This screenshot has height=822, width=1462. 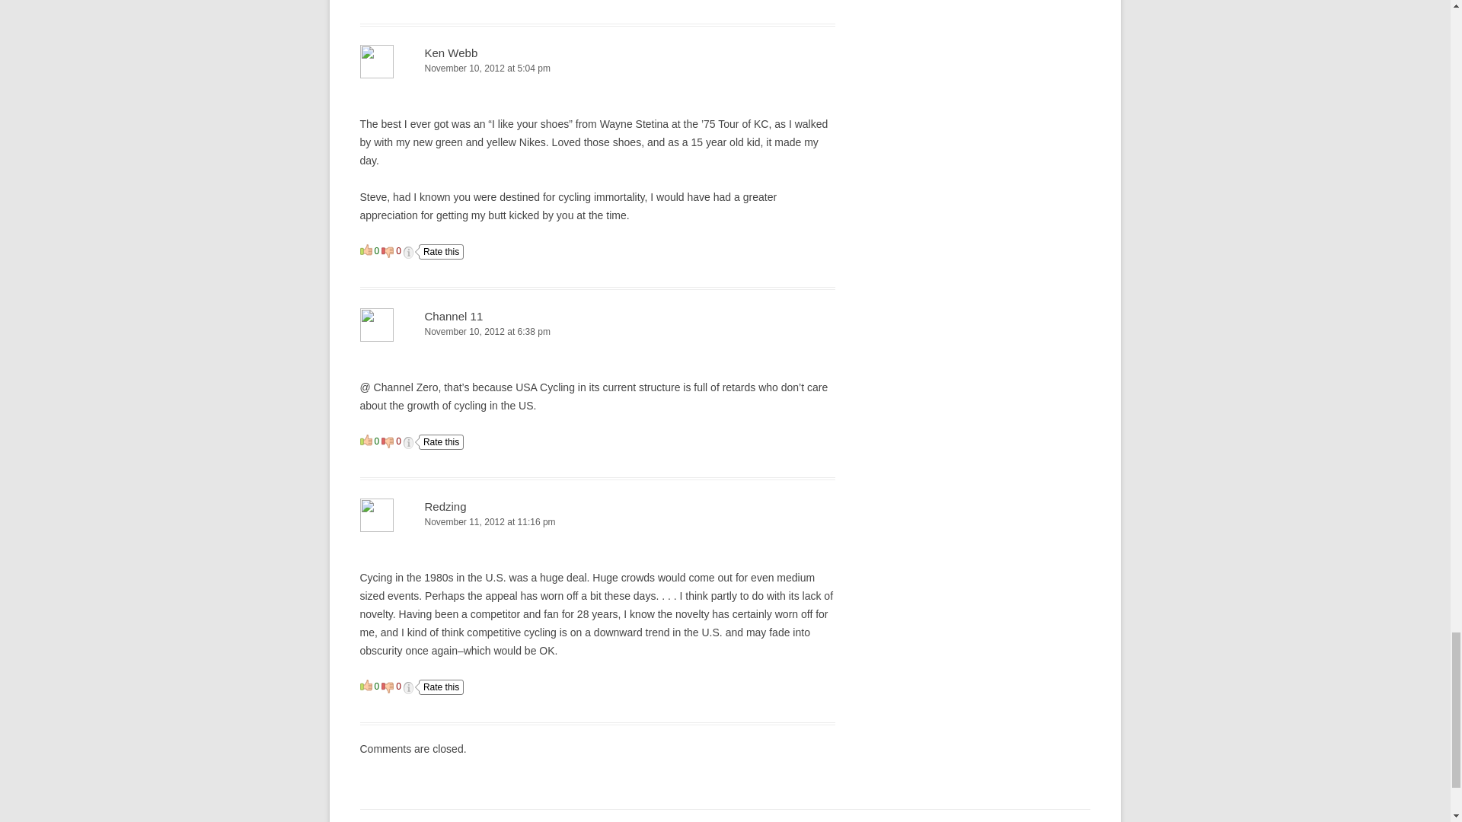 What do you see at coordinates (597, 522) in the screenshot?
I see `November 11, 2012 at 11:16 pm` at bounding box center [597, 522].